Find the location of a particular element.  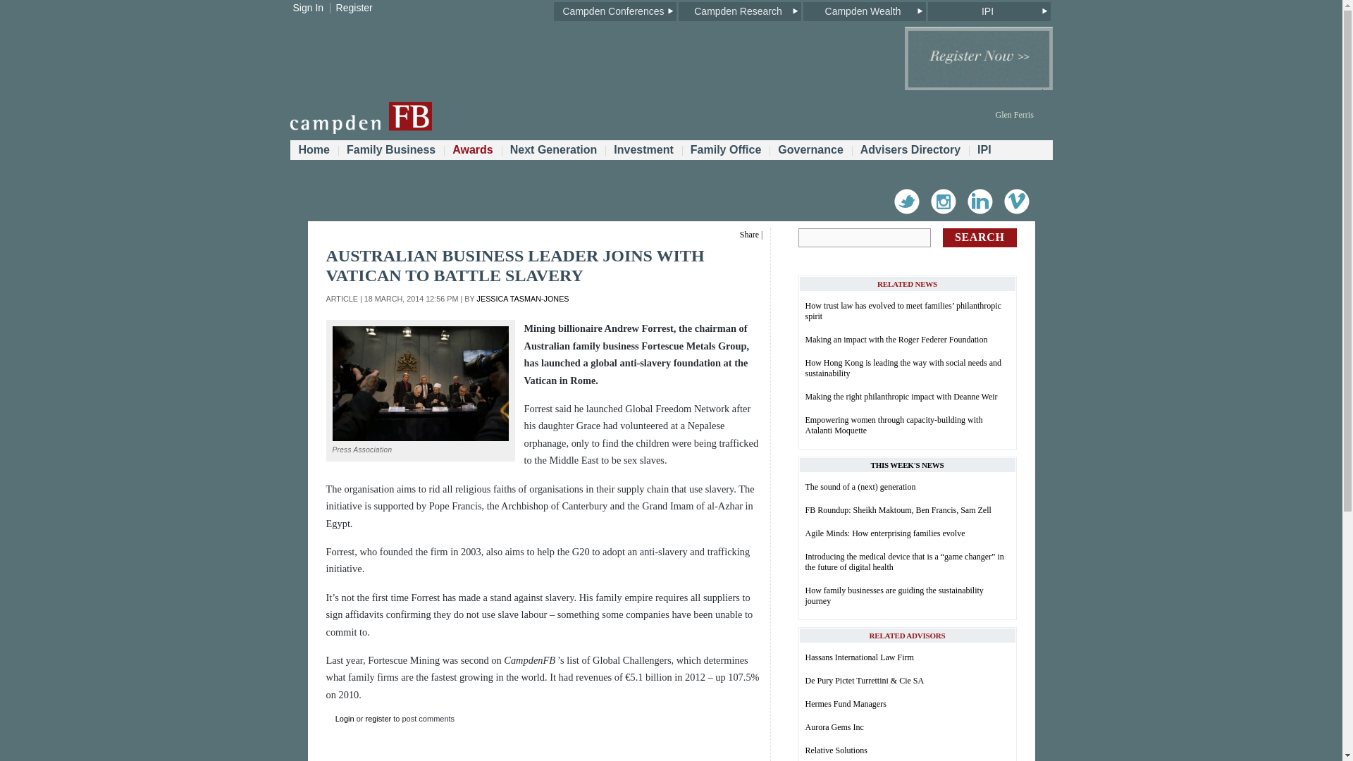

Governance is located at coordinates (810, 149).